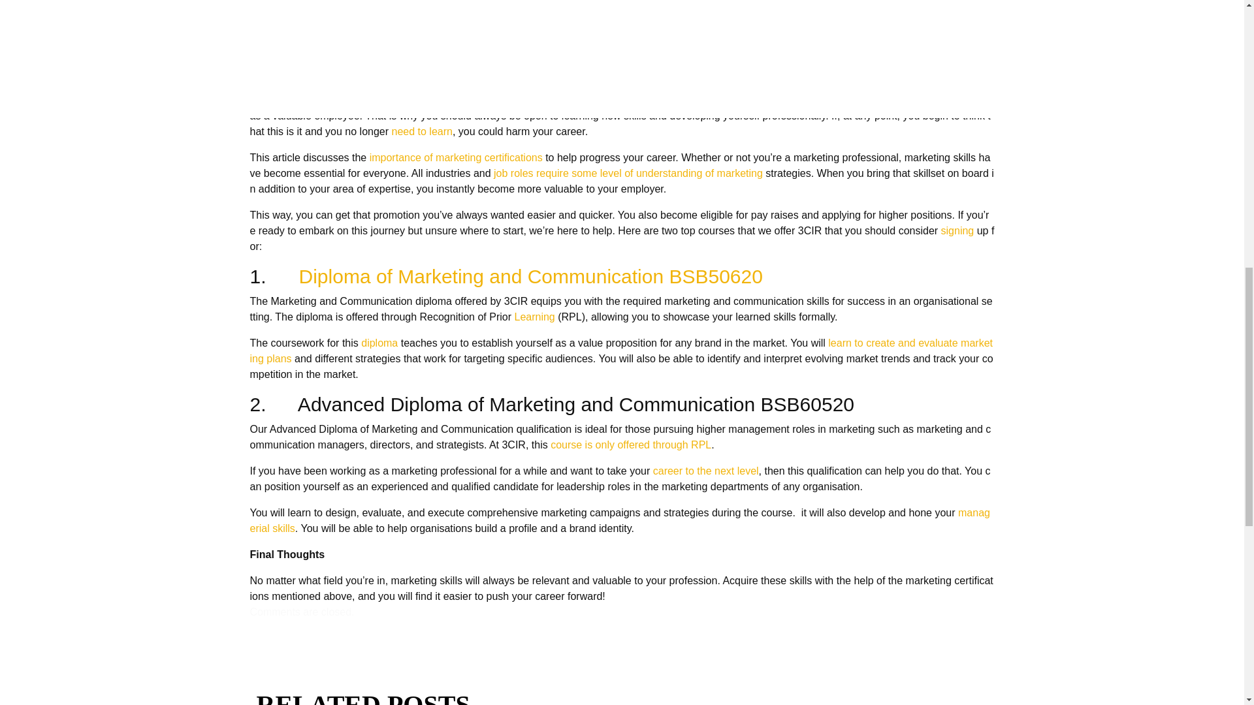 The image size is (1254, 705). I want to click on Administration, so click(287, 32).